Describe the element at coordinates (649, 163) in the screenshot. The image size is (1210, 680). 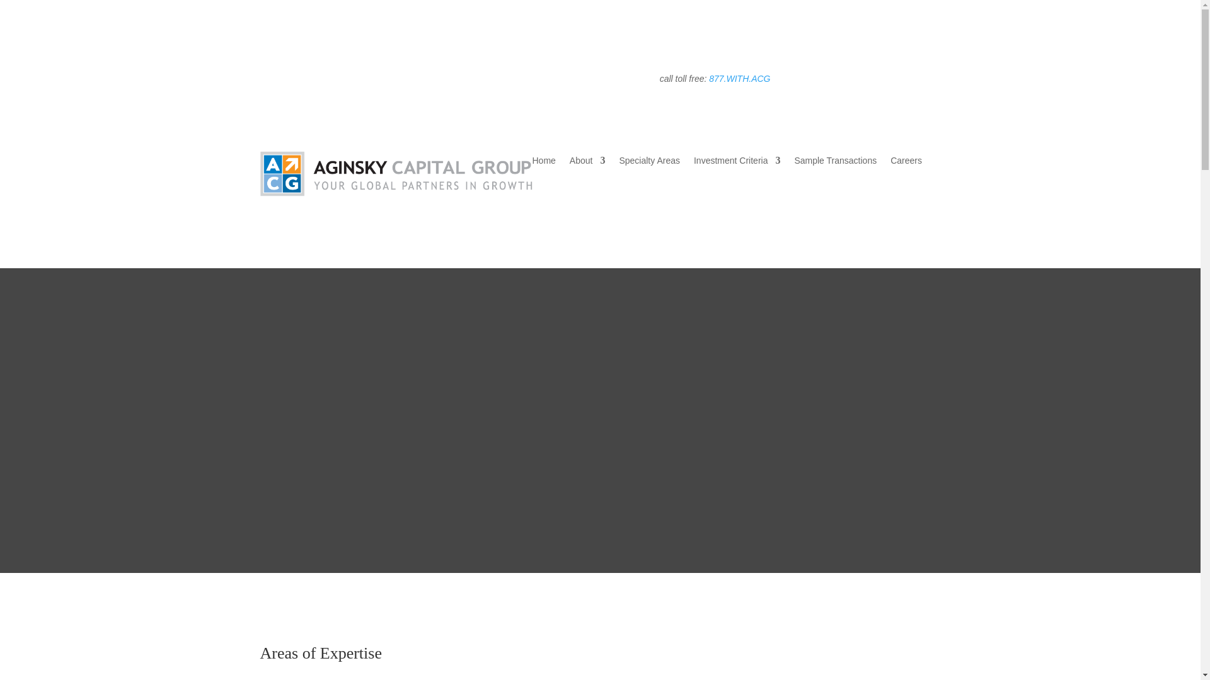
I see `Specialty Areas` at that location.